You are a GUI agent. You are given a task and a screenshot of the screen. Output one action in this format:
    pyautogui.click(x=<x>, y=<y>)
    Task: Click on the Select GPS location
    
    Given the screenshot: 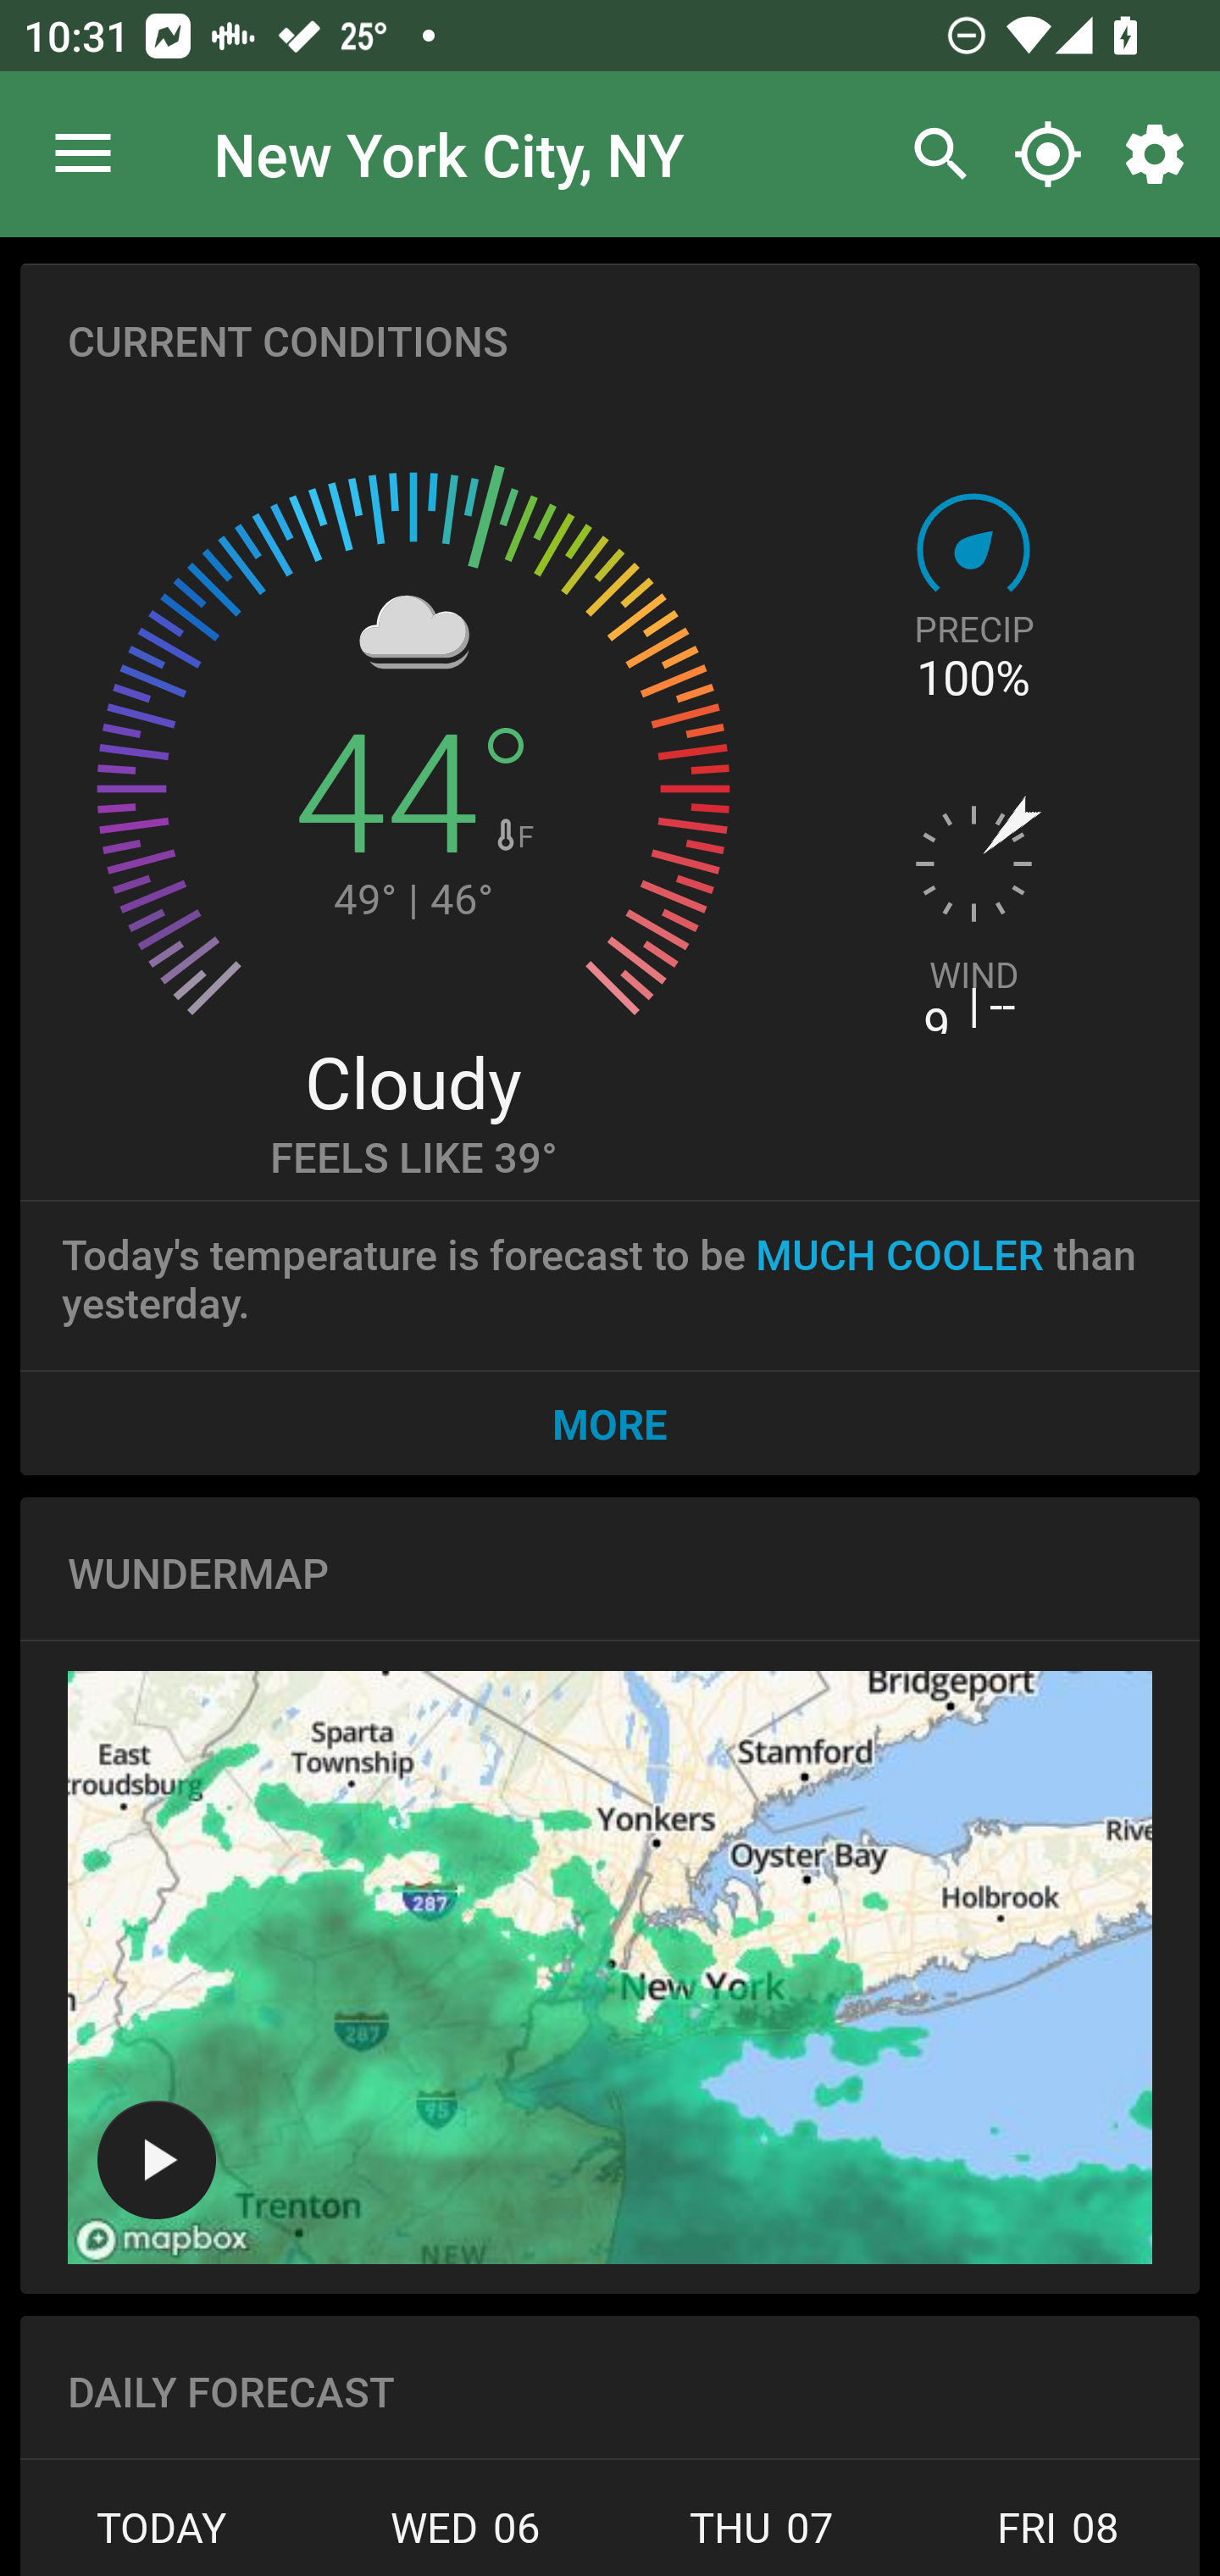 What is the action you would take?
    pyautogui.click(x=1047, y=154)
    